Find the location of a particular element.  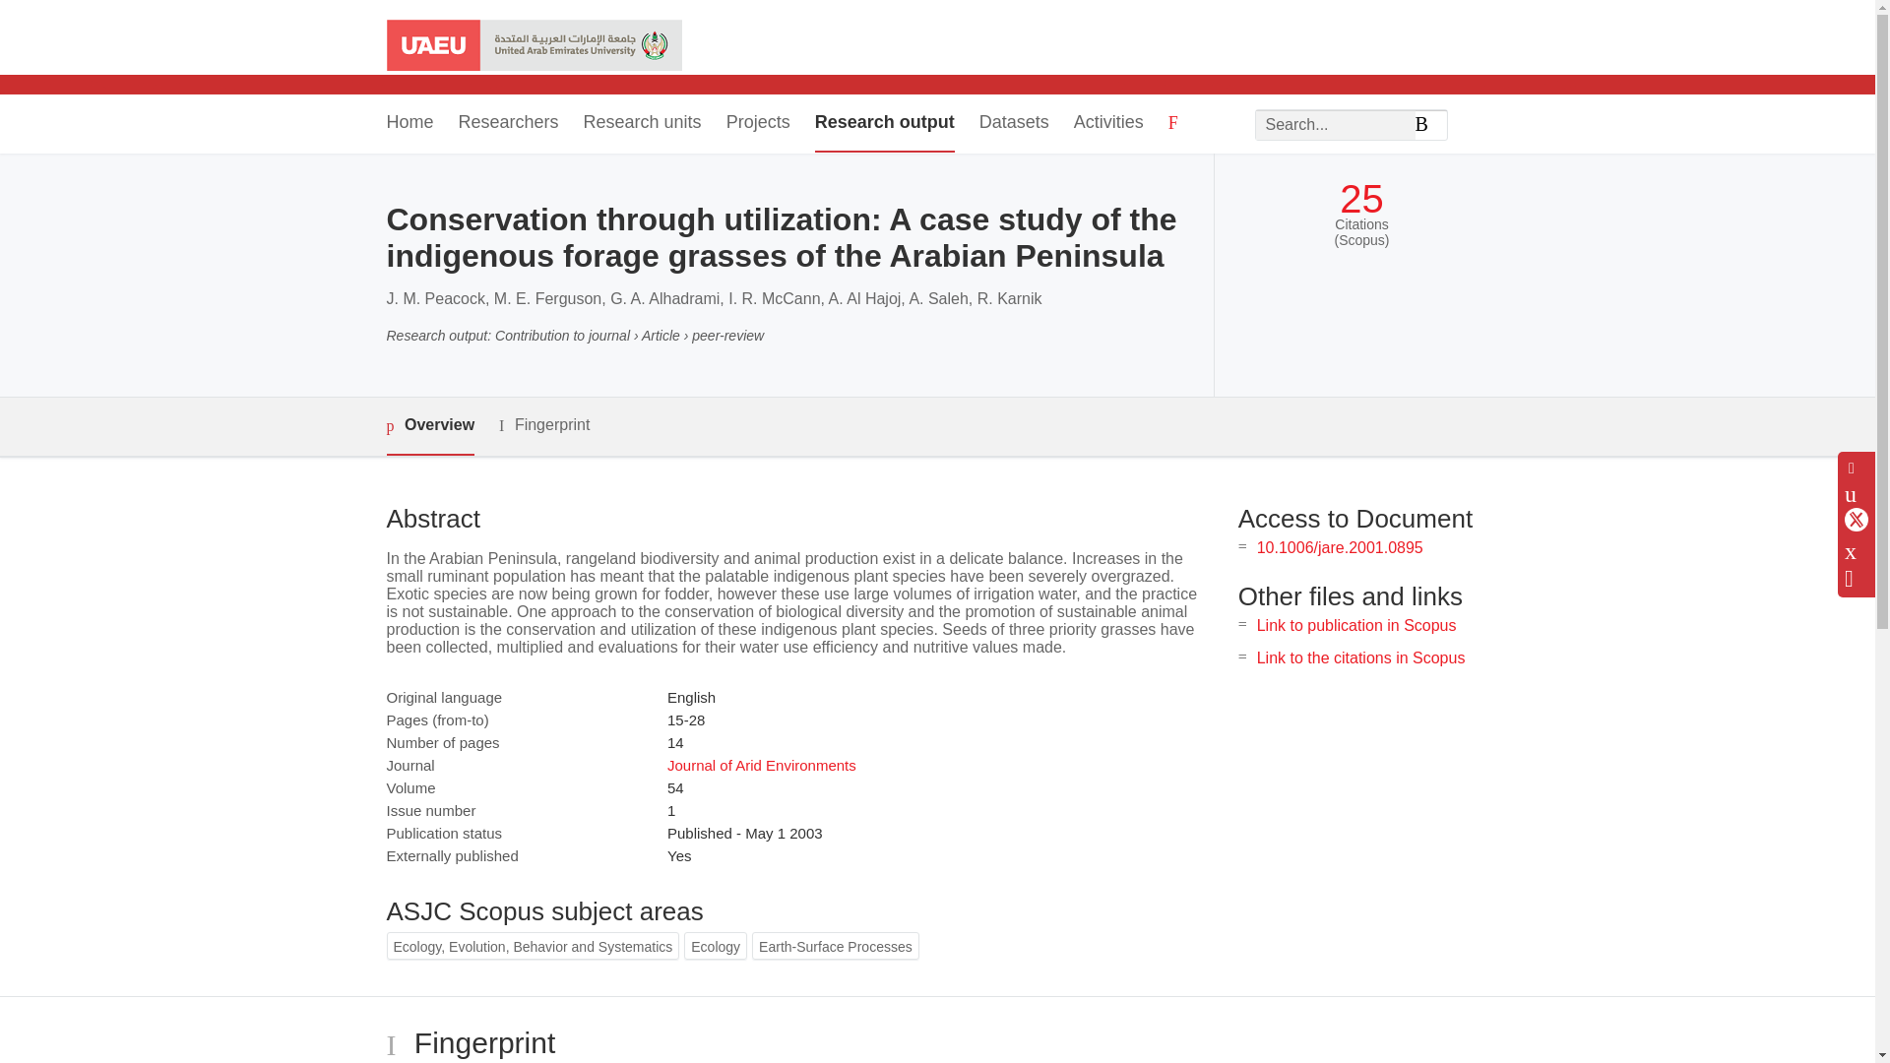

Researchers is located at coordinates (509, 124).